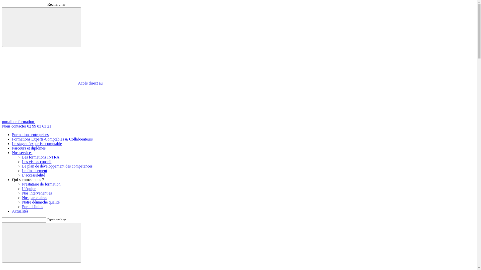  I want to click on Qui sommes-nous ?, so click(28, 179).